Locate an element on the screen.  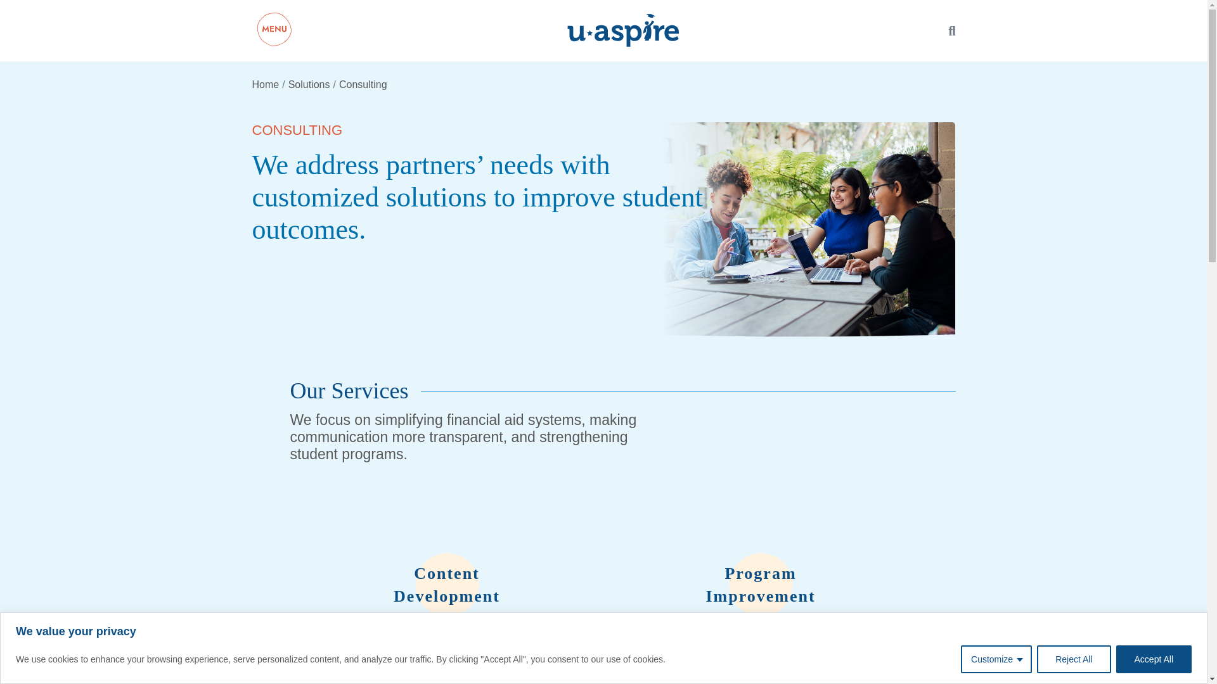
Reject All is located at coordinates (1073, 659).